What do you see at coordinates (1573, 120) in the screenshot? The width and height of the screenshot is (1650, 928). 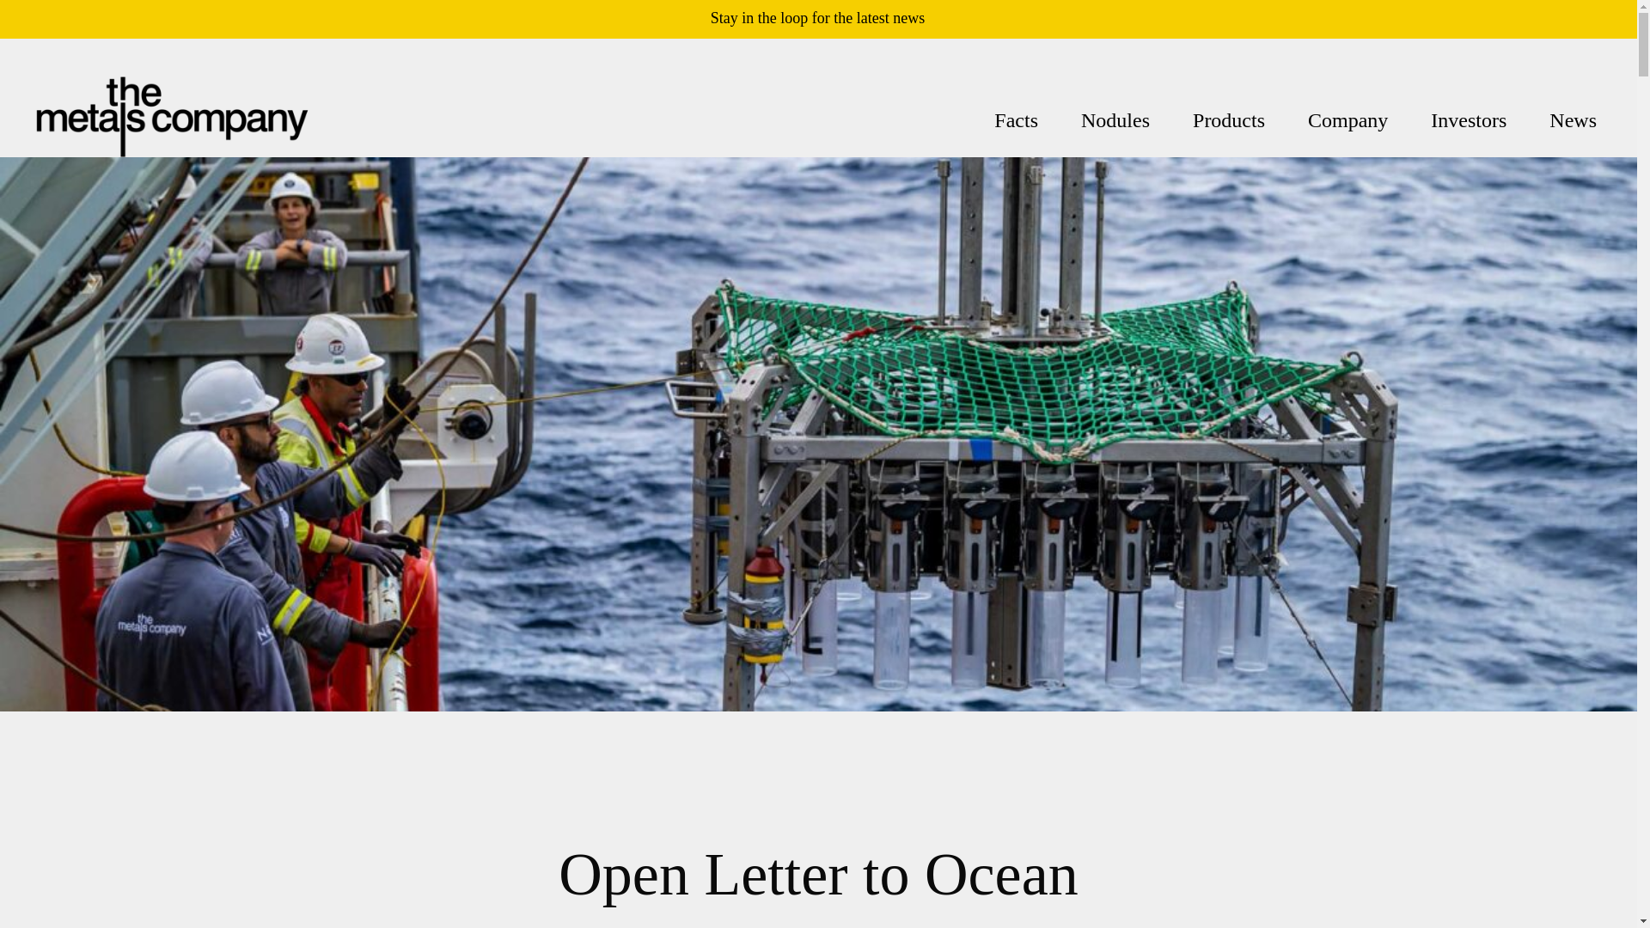 I see `News` at bounding box center [1573, 120].